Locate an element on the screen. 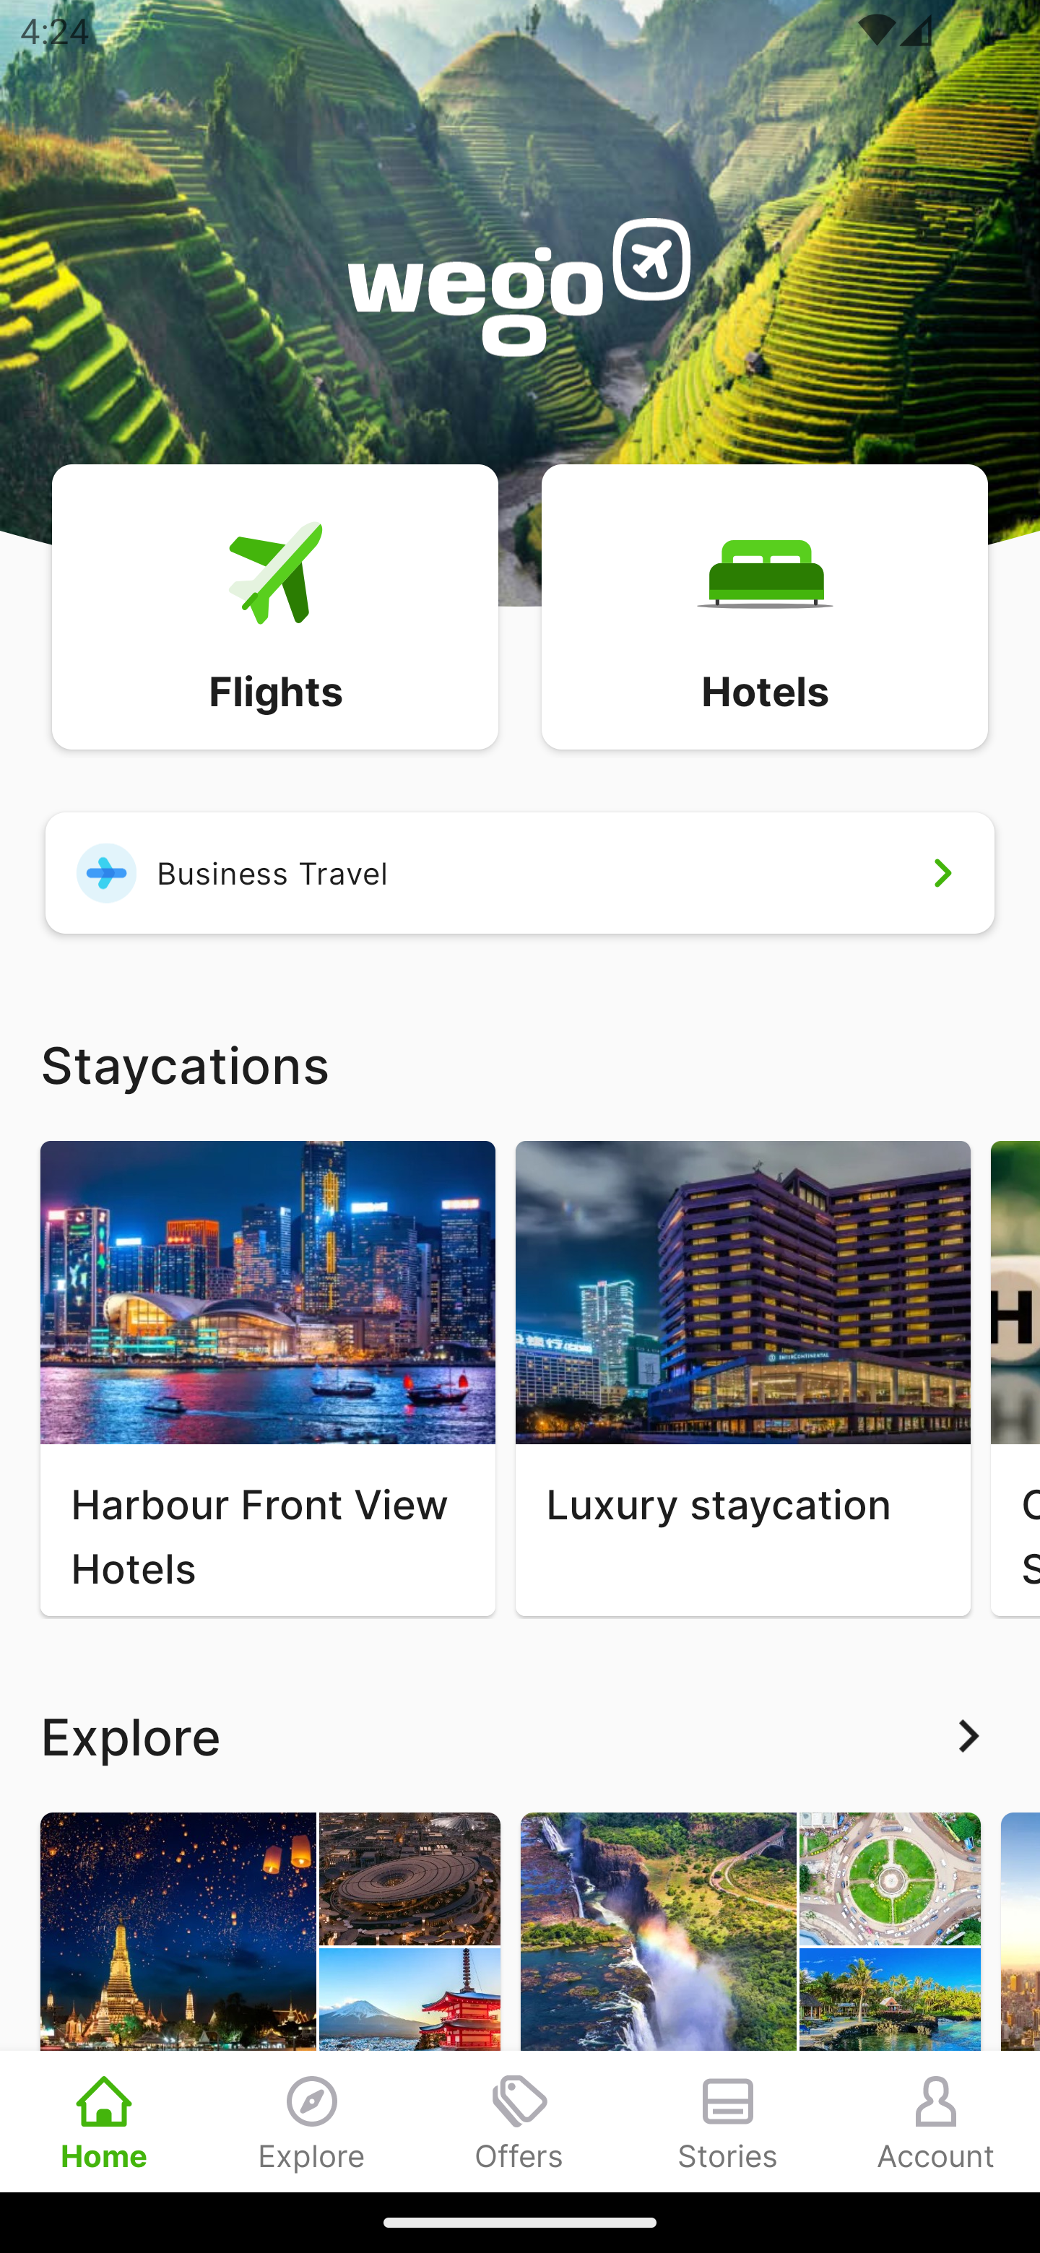  Business Travel is located at coordinates (520, 872).